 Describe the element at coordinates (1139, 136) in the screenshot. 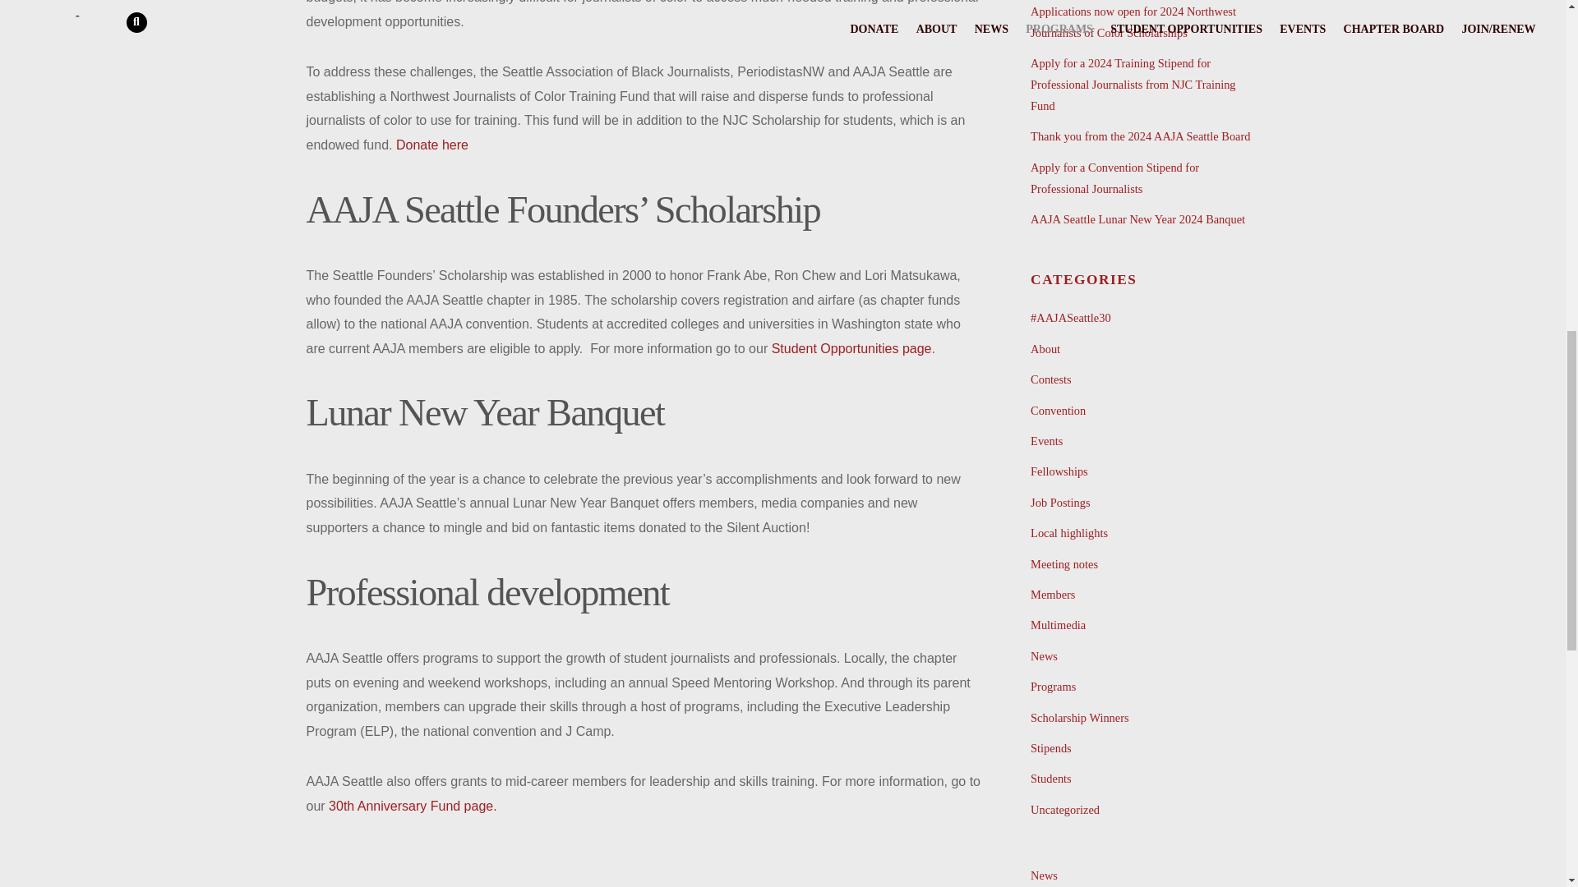

I see `Thank you from the 2024 AAJA Seattle Board` at that location.